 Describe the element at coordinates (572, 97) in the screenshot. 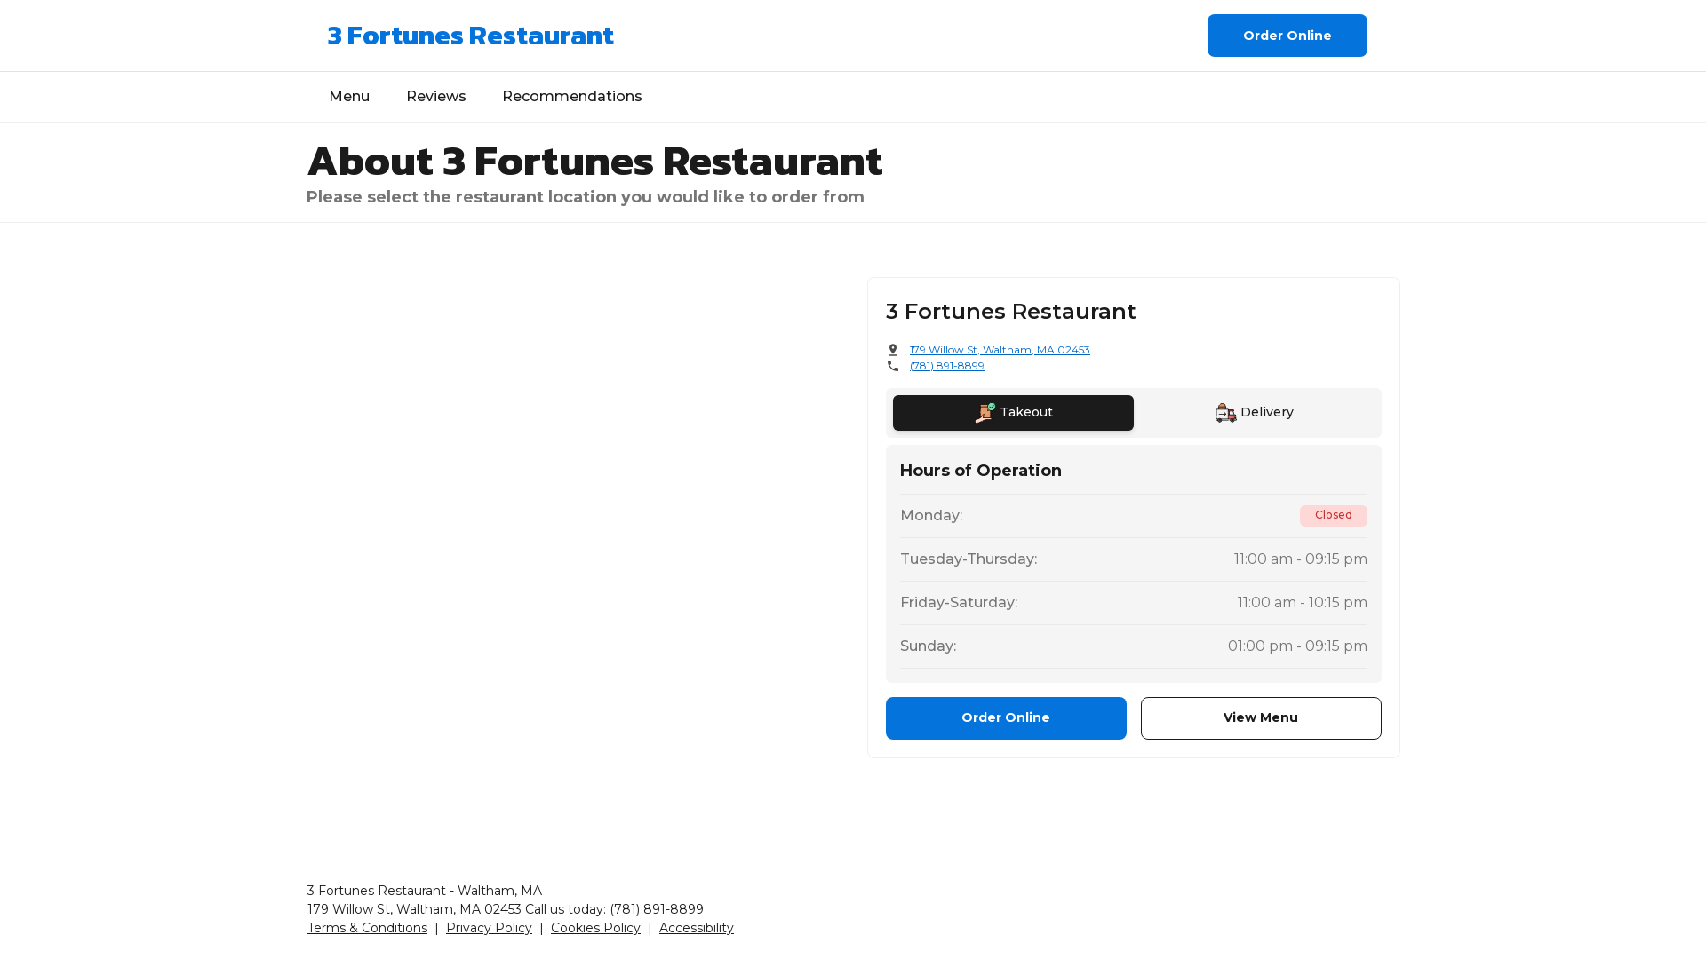

I see `Recommendations` at that location.